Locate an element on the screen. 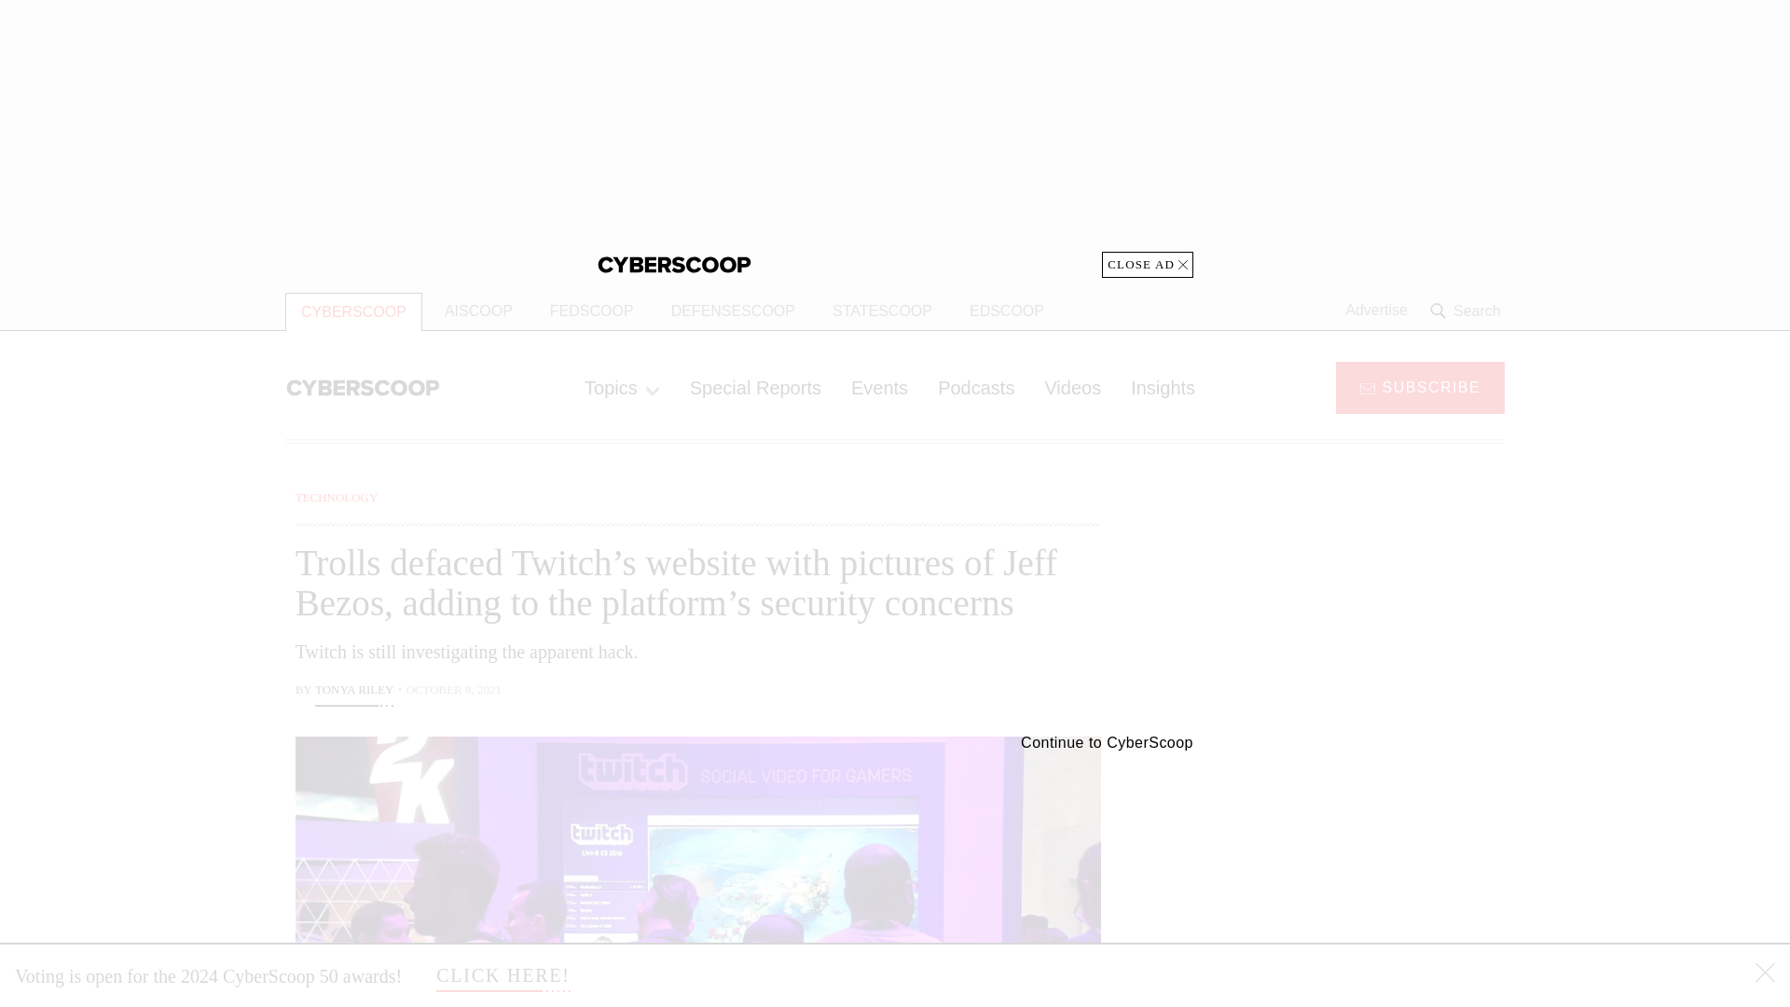  FEDSCOOP is located at coordinates (591, 311).